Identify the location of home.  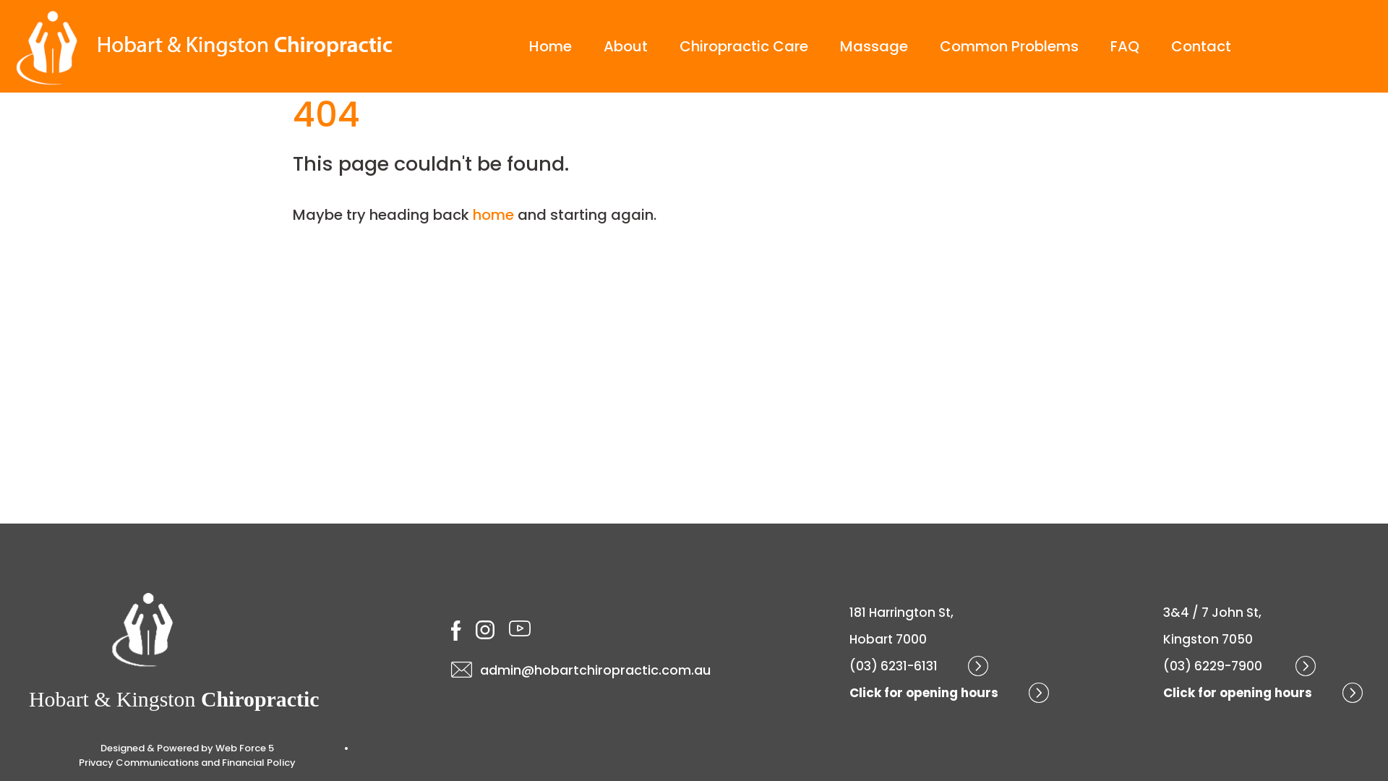
(493, 215).